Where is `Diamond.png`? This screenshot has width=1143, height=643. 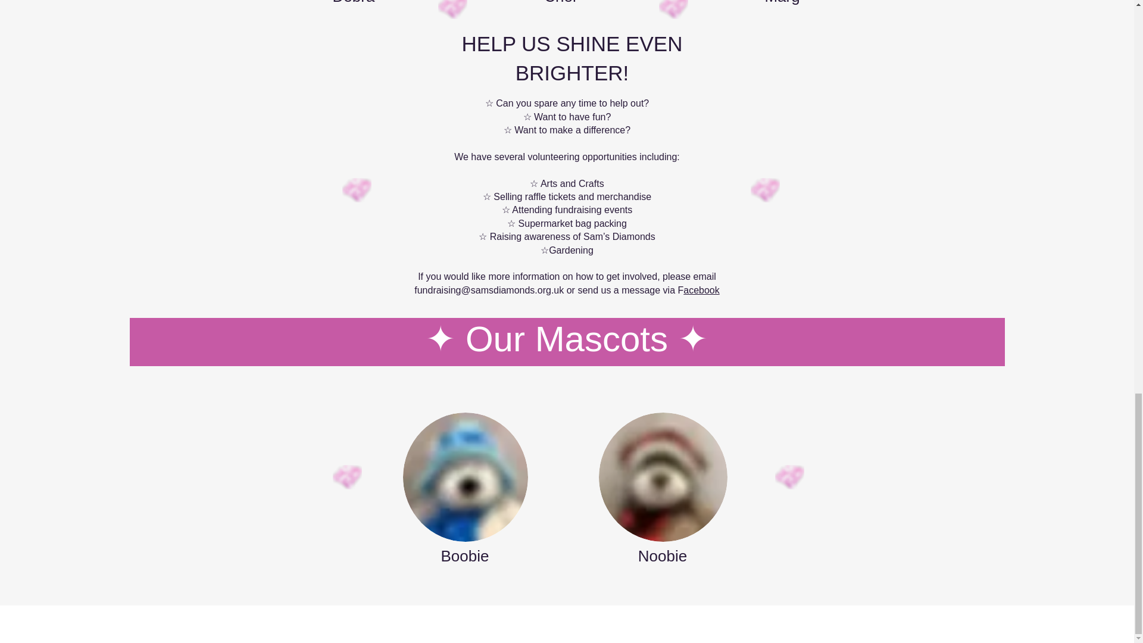 Diamond.png is located at coordinates (452, 10).